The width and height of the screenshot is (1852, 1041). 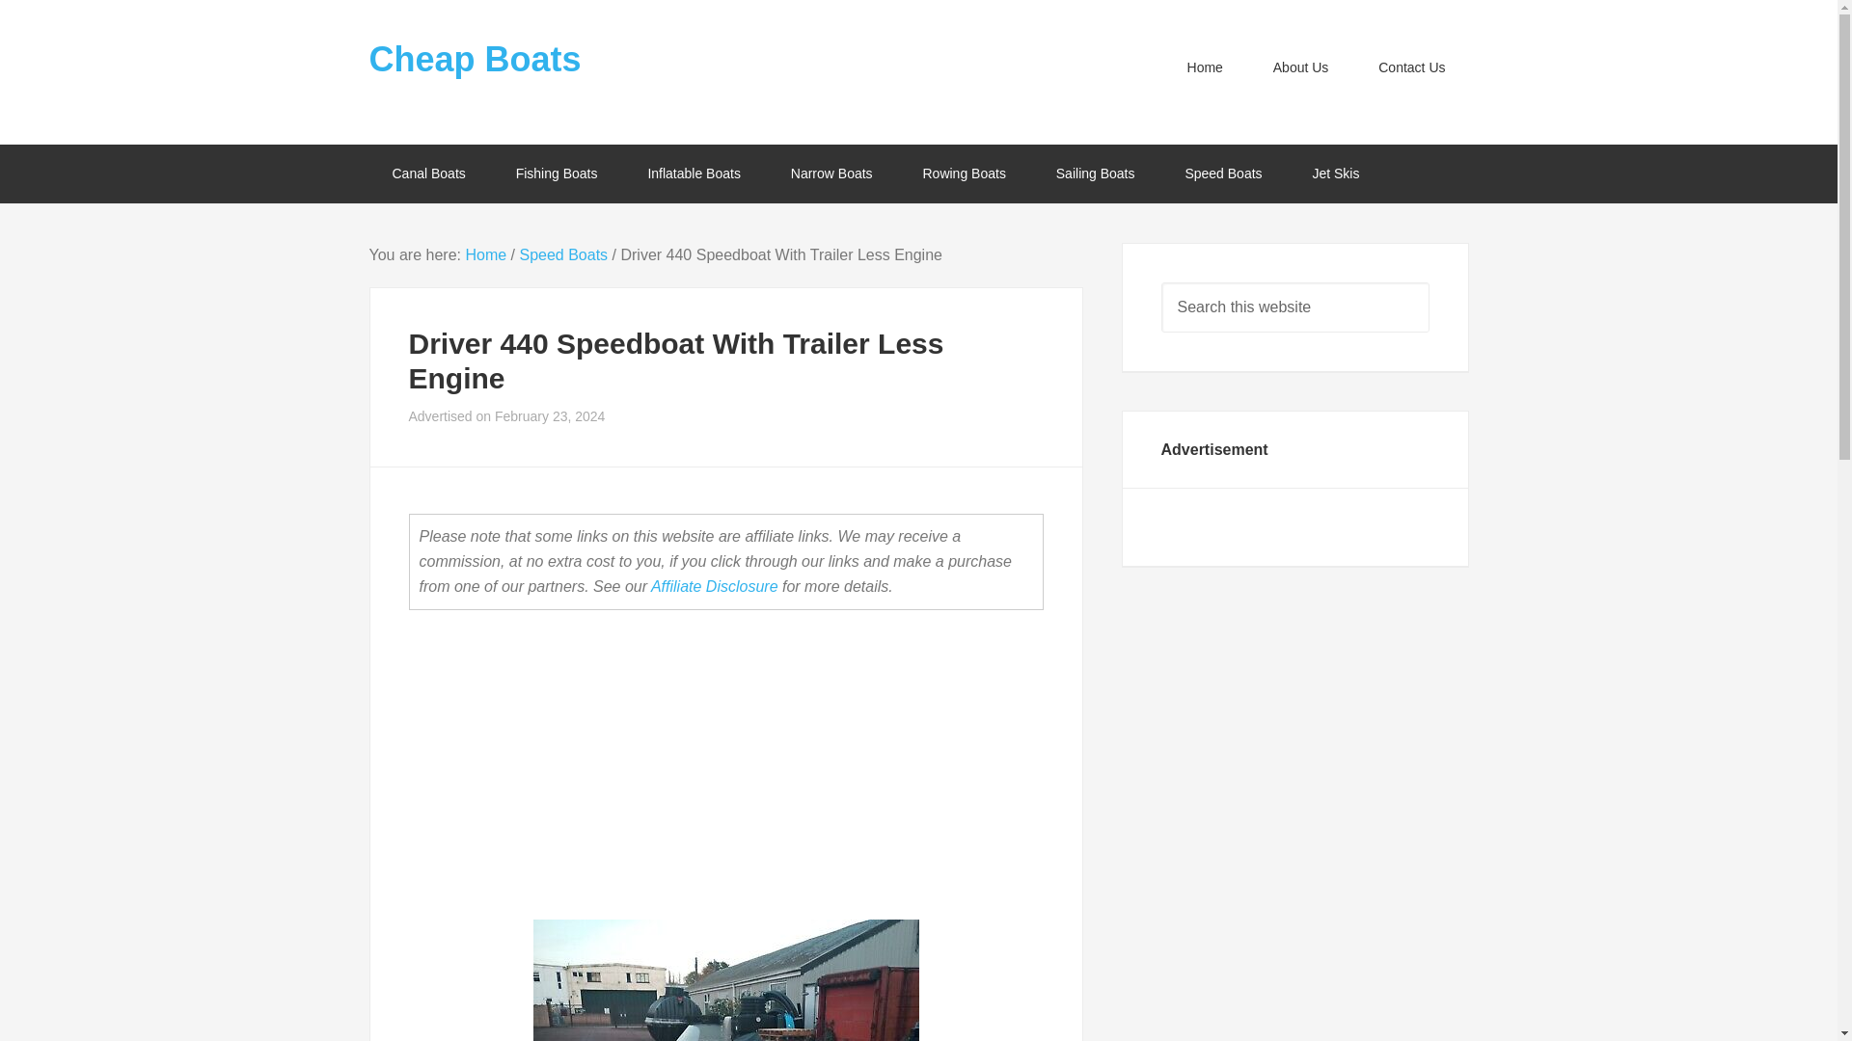 What do you see at coordinates (1096, 173) in the screenshot?
I see `Sailing Boats` at bounding box center [1096, 173].